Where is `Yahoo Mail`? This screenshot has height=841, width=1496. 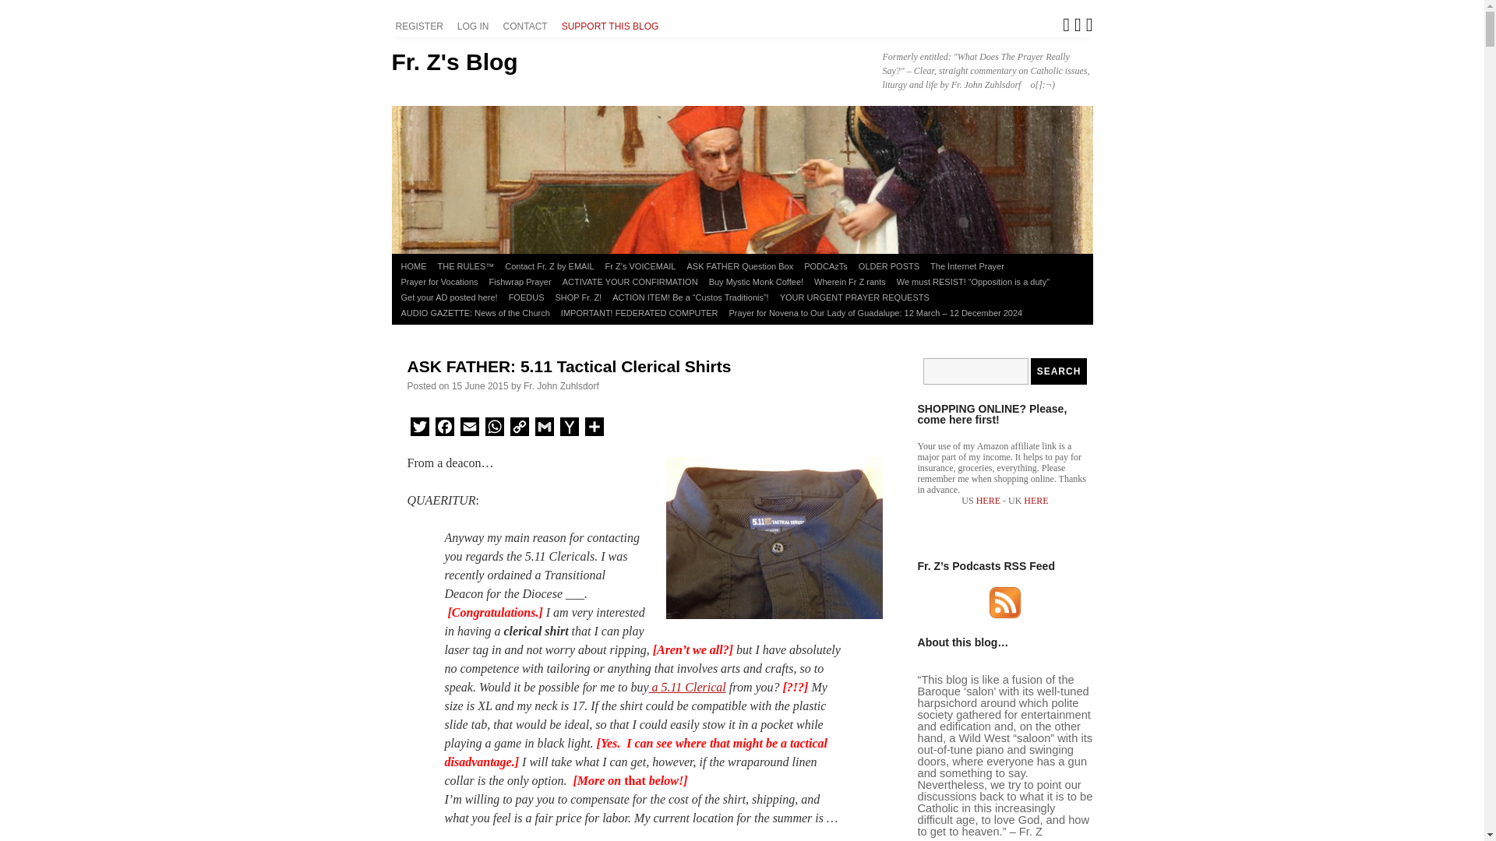
Yahoo Mail is located at coordinates (569, 429).